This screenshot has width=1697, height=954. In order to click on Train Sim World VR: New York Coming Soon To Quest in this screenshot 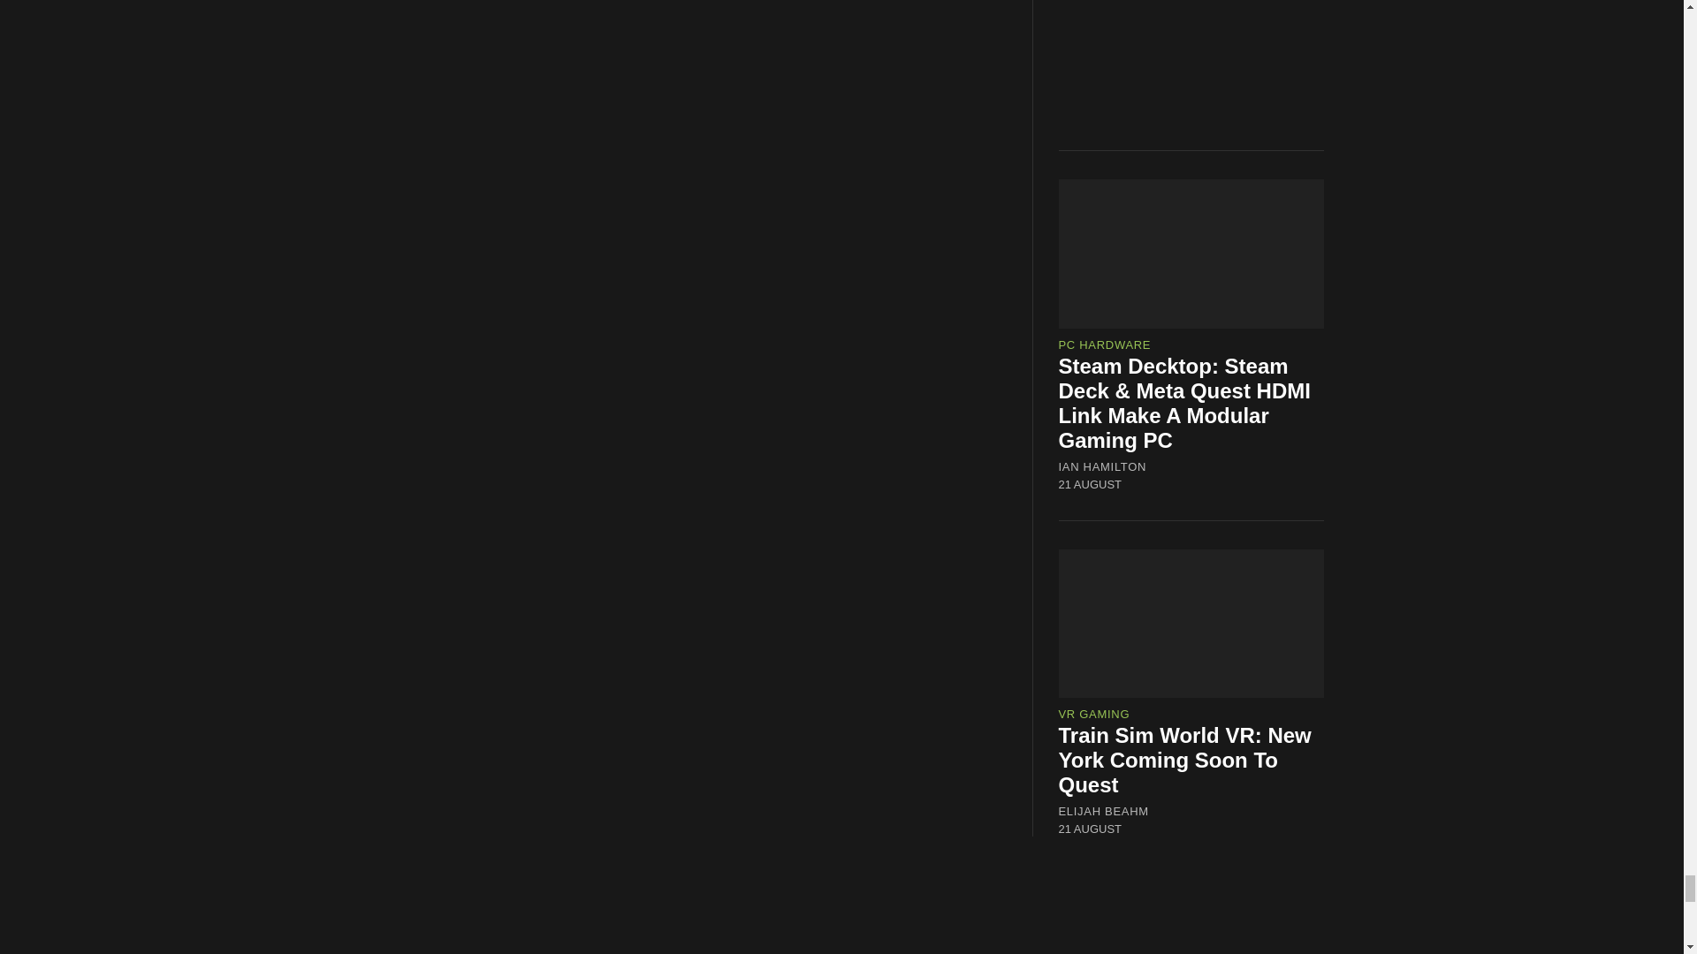, I will do `click(1185, 760)`.